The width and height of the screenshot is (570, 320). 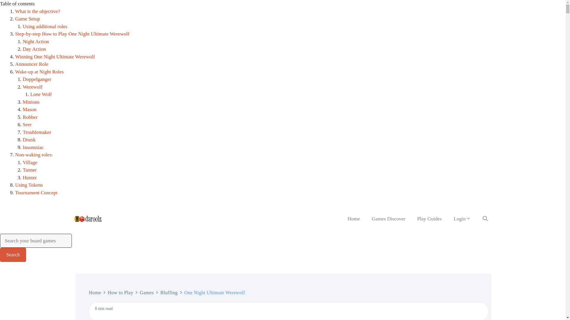 What do you see at coordinates (30, 162) in the screenshot?
I see `Village` at bounding box center [30, 162].